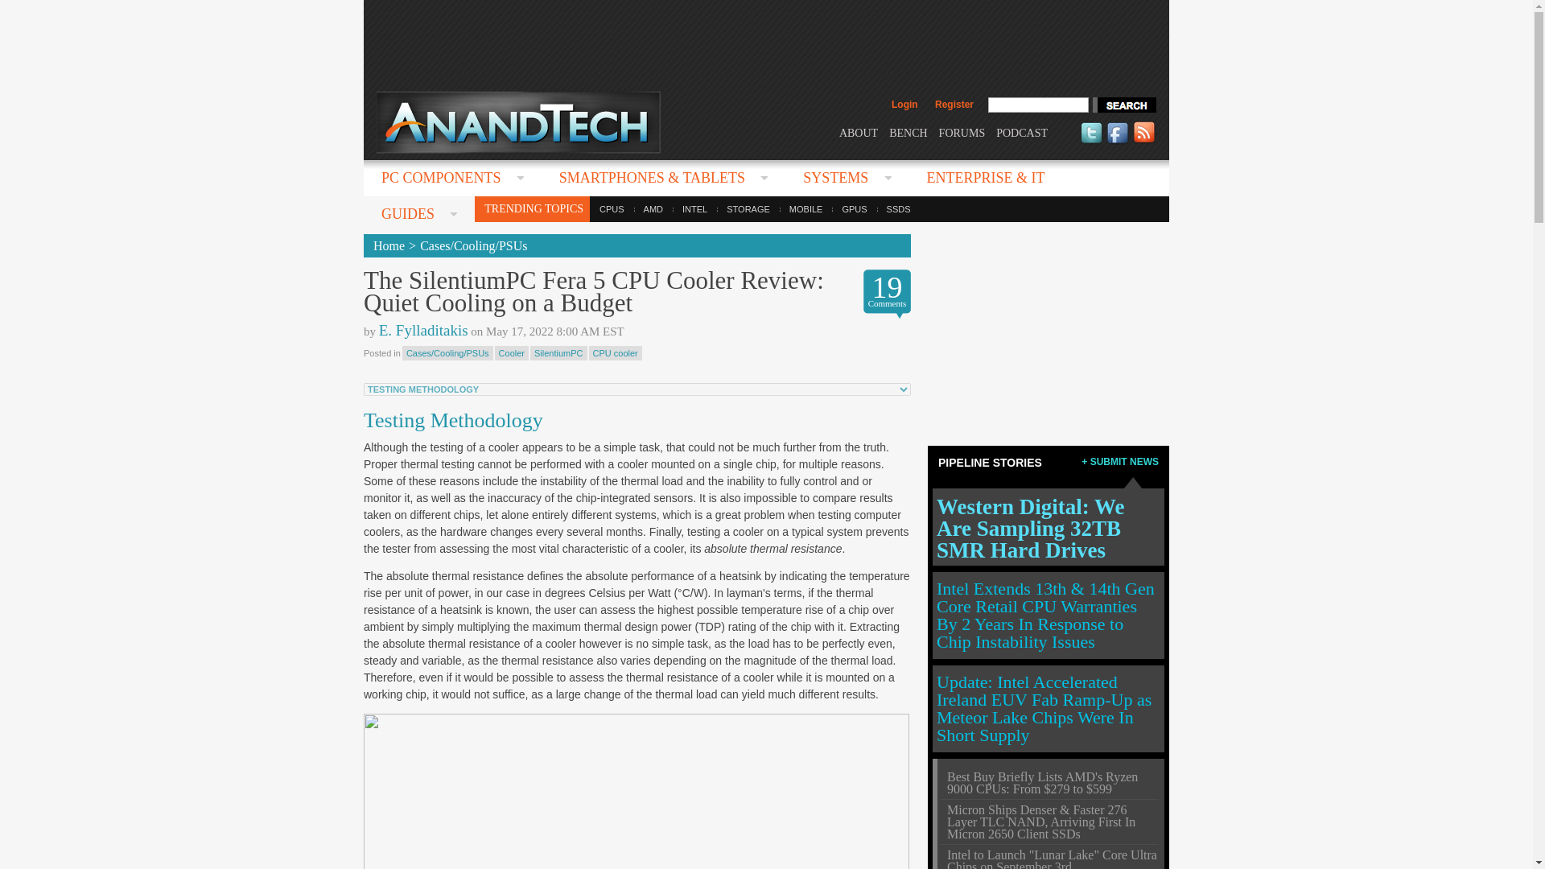 This screenshot has width=1545, height=869. Describe the element at coordinates (1022, 132) in the screenshot. I see `PODCAST` at that location.